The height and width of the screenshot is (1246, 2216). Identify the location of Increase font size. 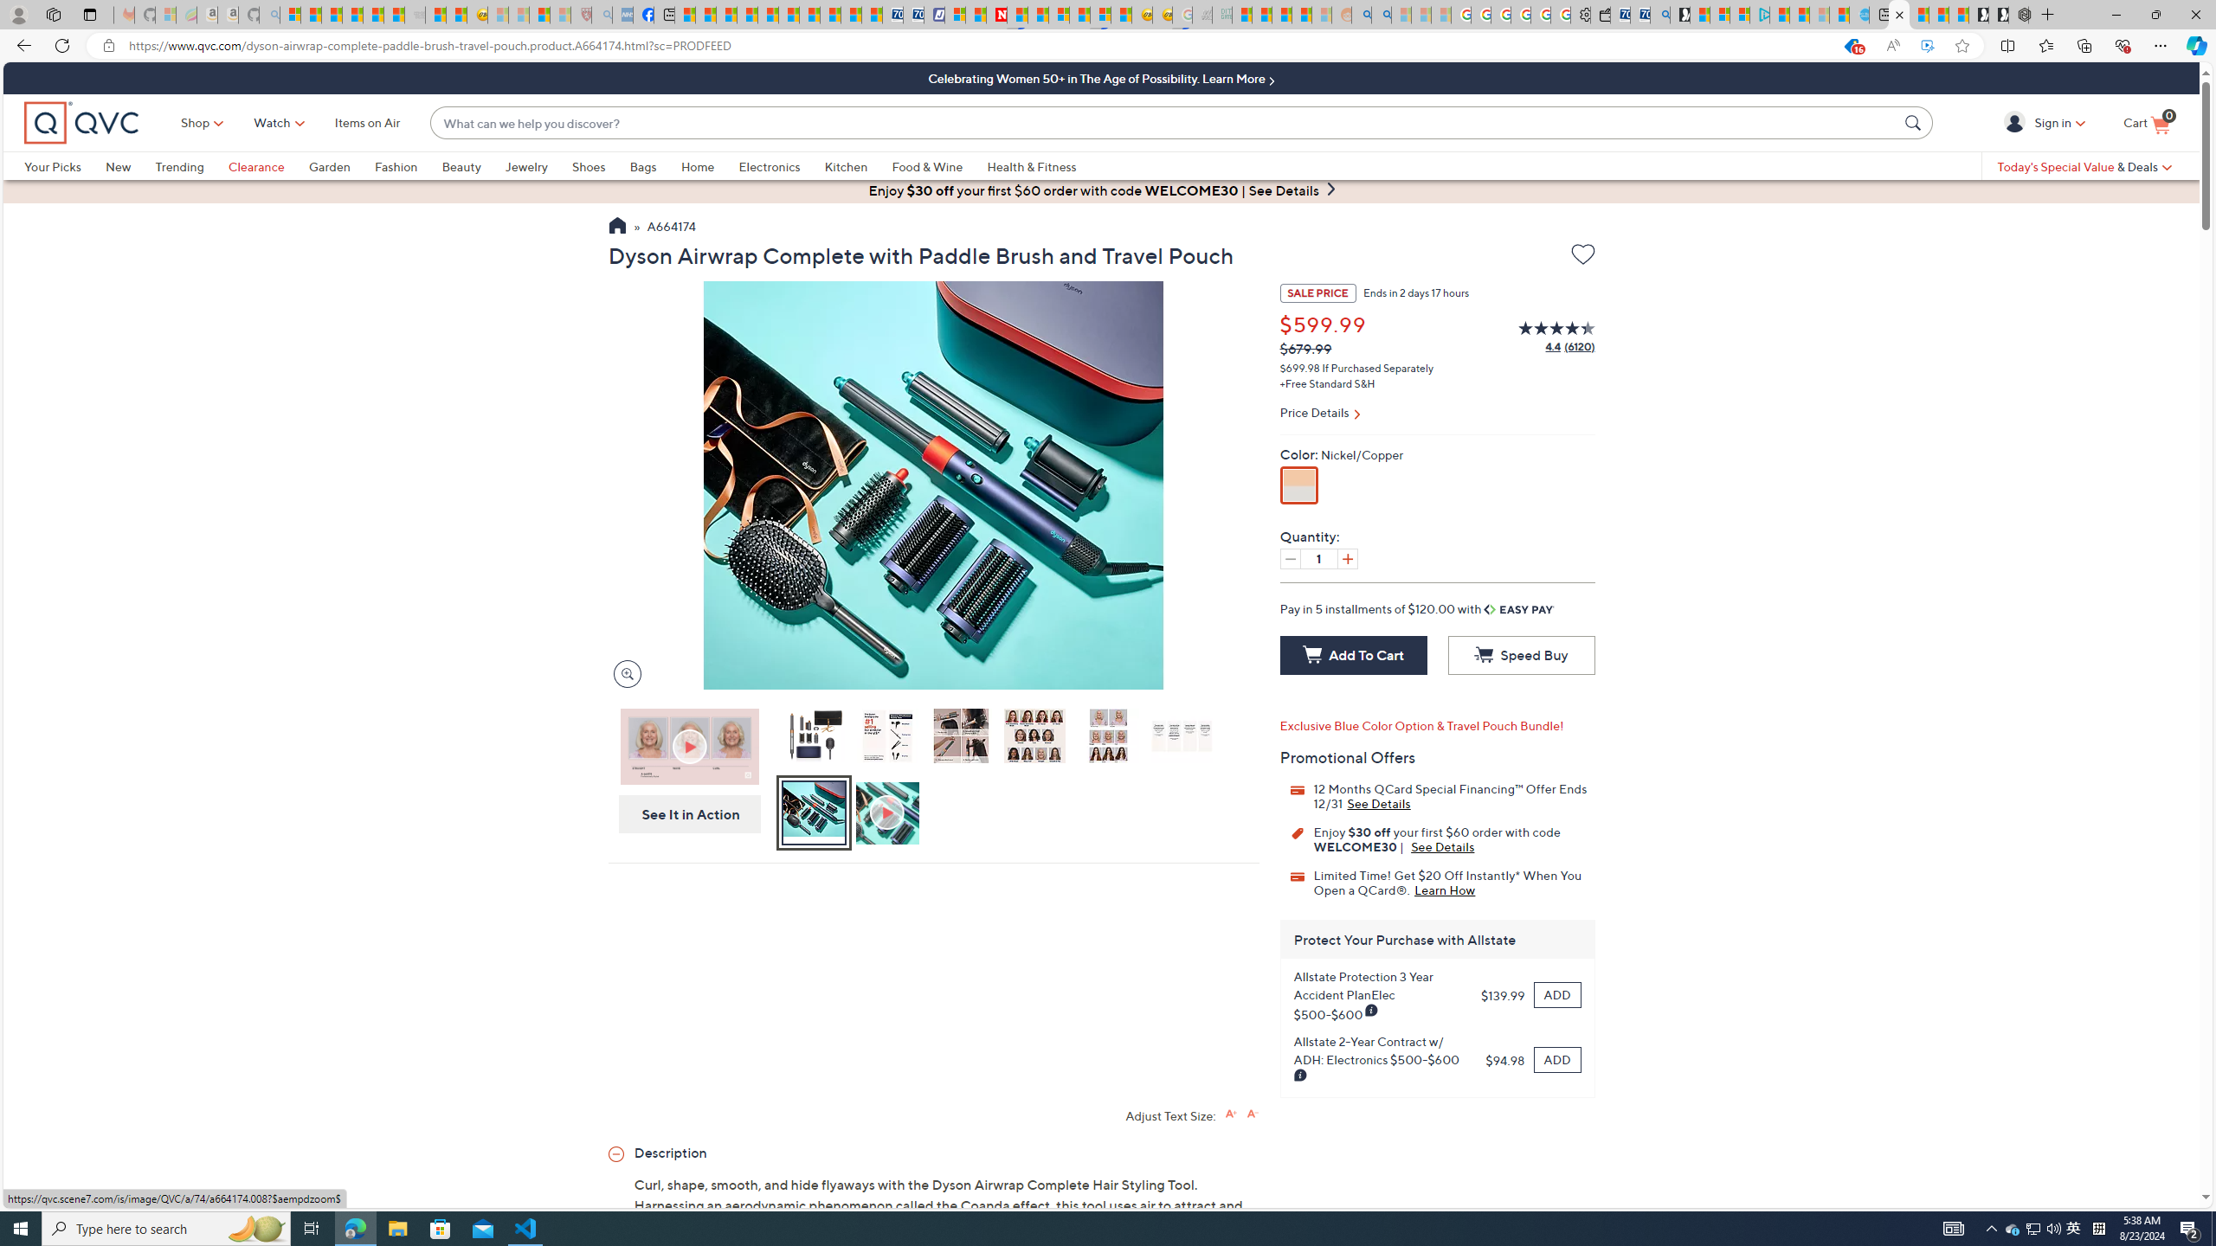
(1231, 1113).